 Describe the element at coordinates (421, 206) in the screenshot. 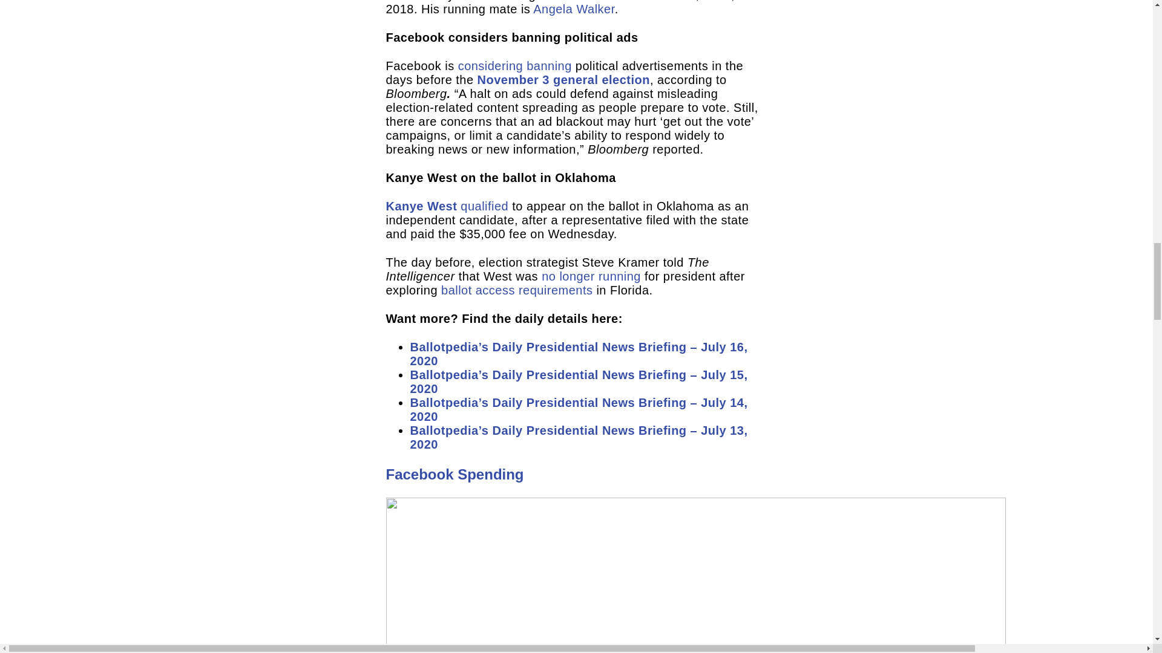

I see `Kanye West` at that location.